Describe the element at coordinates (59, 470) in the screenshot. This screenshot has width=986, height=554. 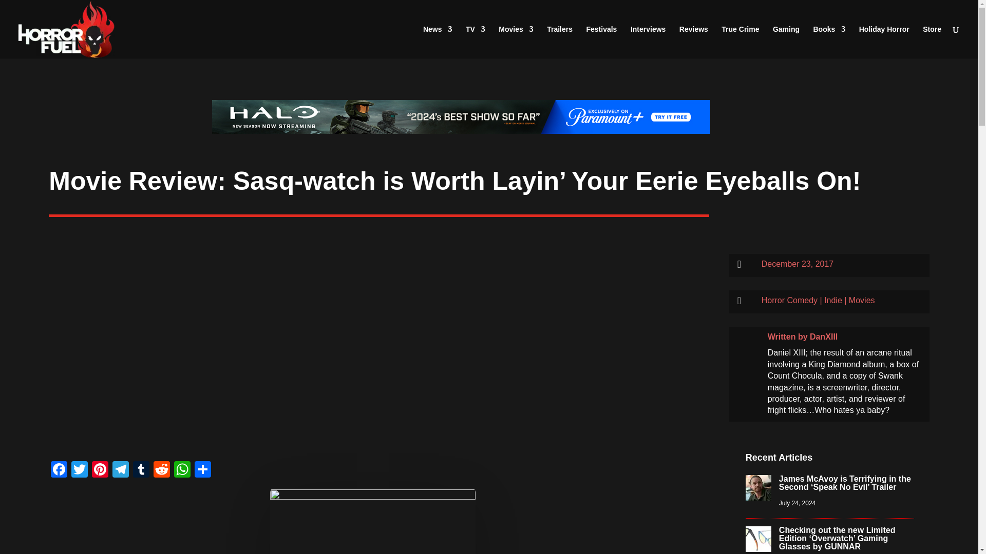
I see `Facebook` at that location.